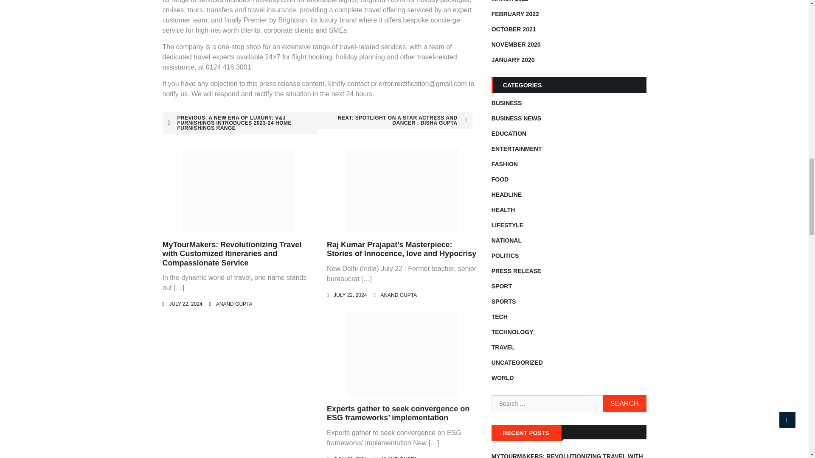  What do you see at coordinates (624, 404) in the screenshot?
I see `Search` at bounding box center [624, 404].